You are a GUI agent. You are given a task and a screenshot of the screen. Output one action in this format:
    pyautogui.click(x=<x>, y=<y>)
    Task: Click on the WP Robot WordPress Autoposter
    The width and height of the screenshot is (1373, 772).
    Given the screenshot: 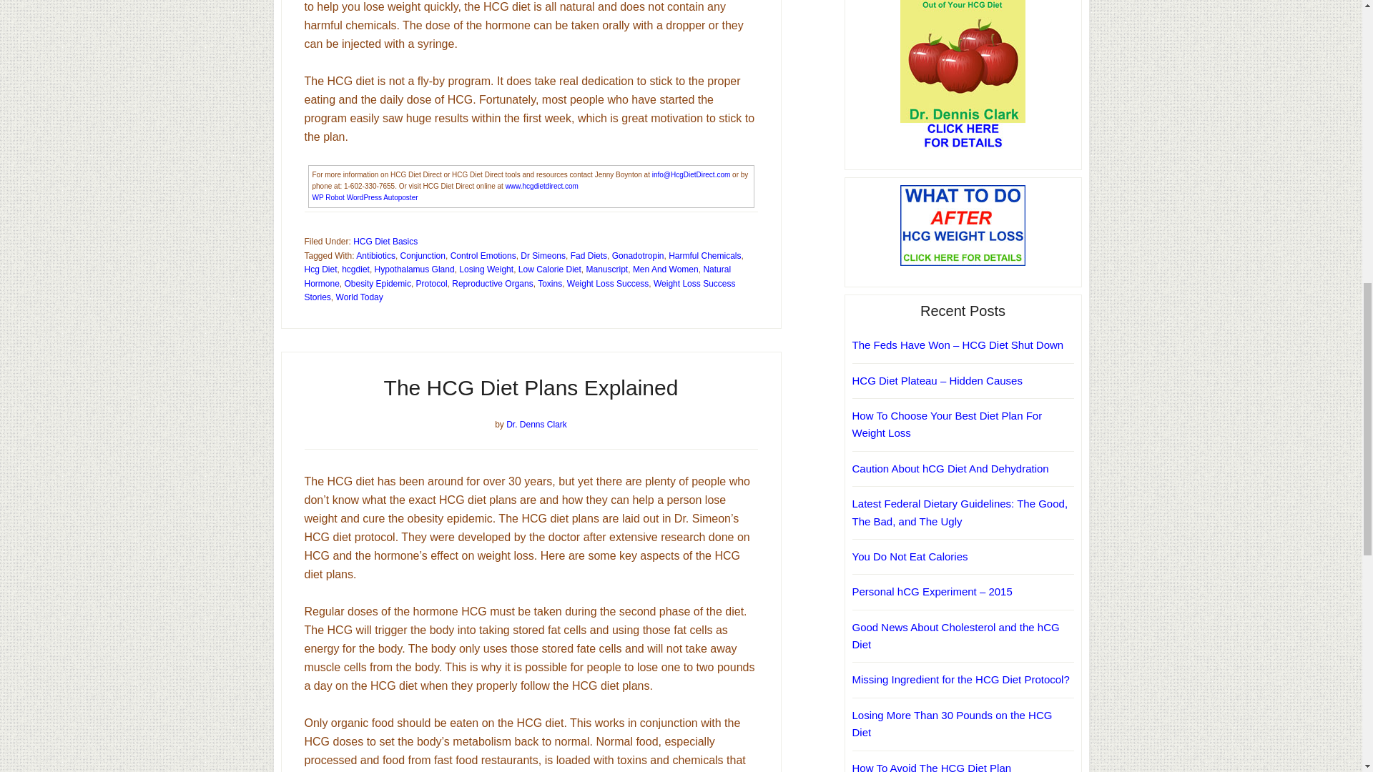 What is the action you would take?
    pyautogui.click(x=364, y=197)
    